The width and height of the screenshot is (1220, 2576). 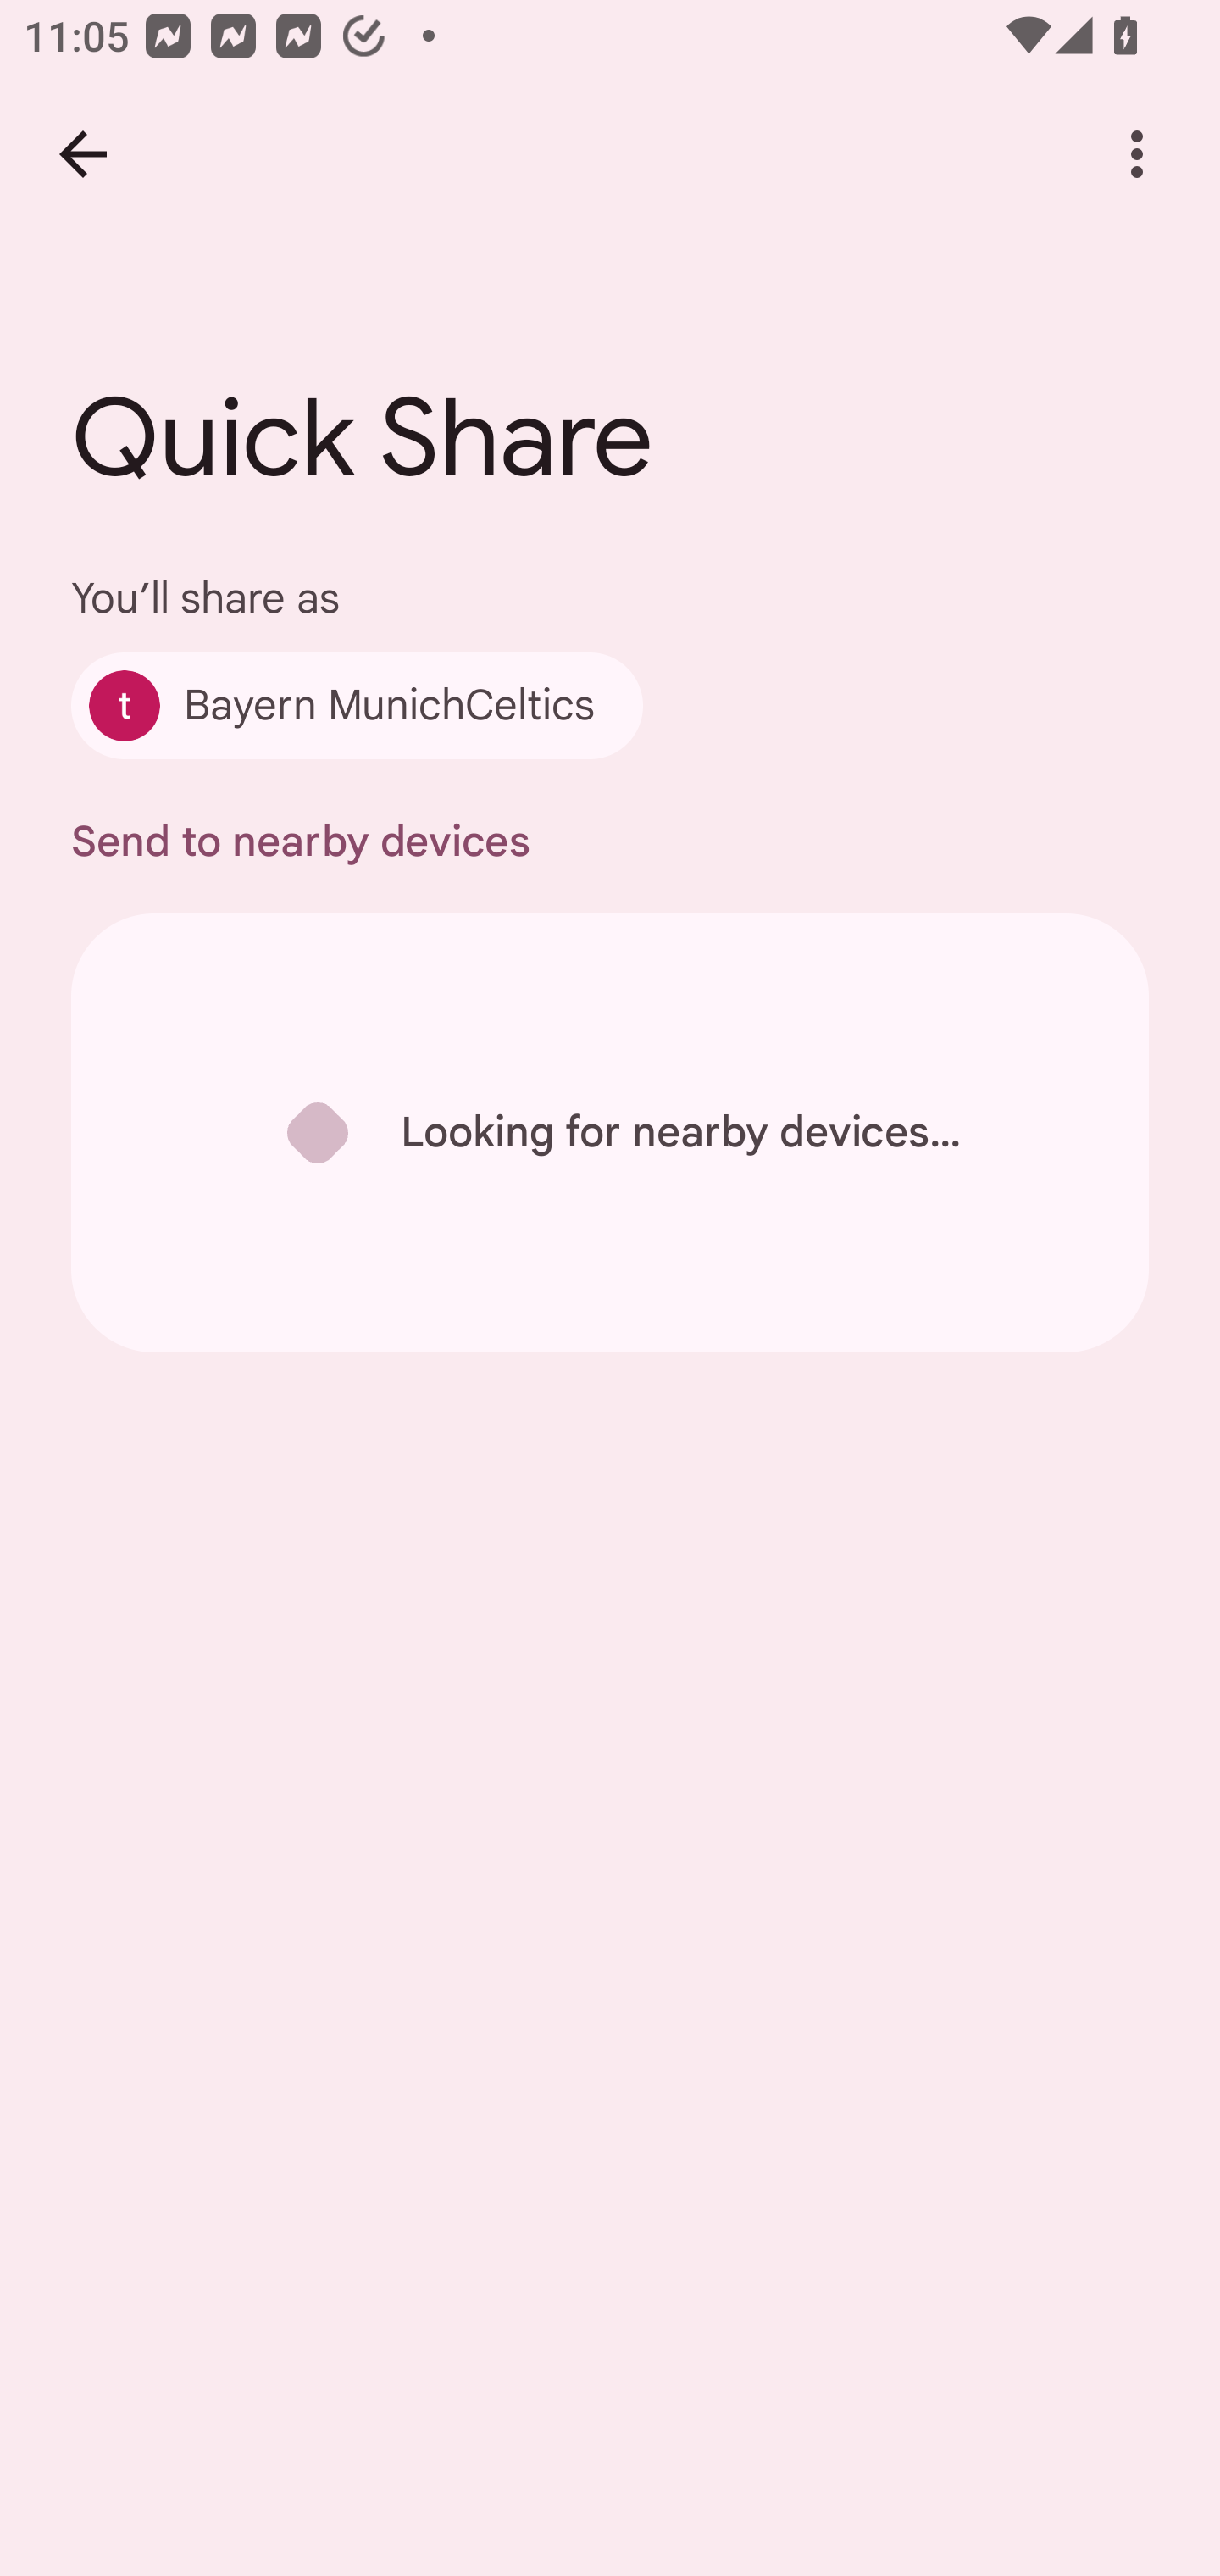 What do you see at coordinates (83, 154) in the screenshot?
I see `Back` at bounding box center [83, 154].